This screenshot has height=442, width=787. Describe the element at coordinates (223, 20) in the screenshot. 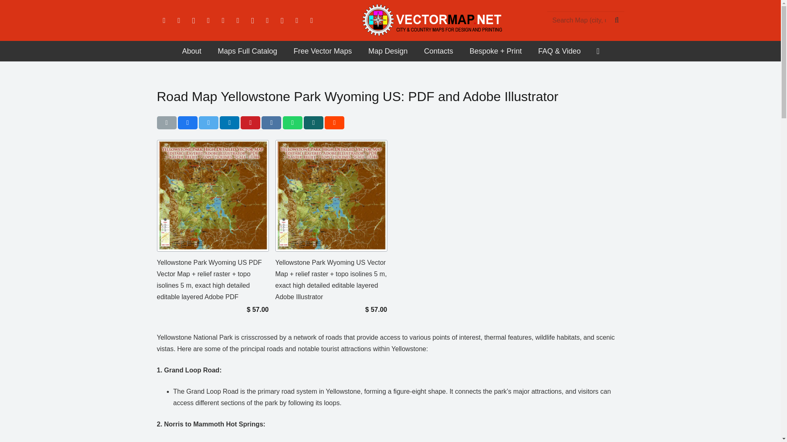

I see `YouTube` at that location.